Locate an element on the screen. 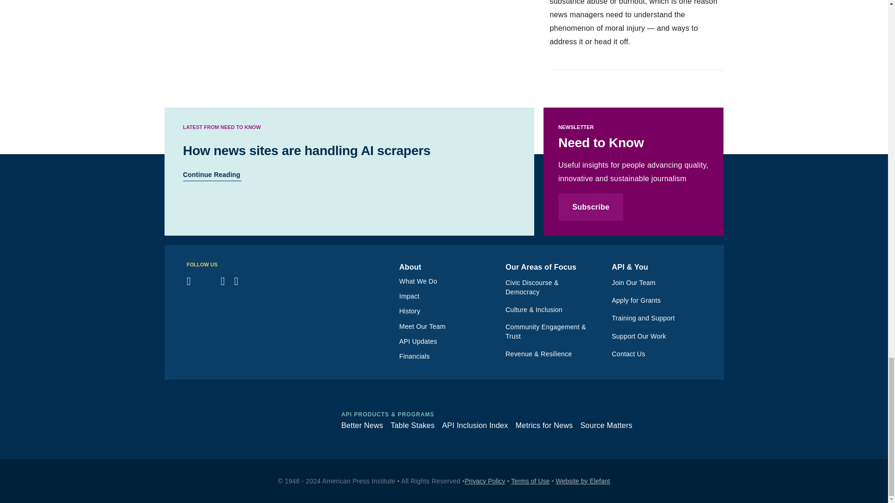 This screenshot has height=503, width=895. X is located at coordinates (254, 281).